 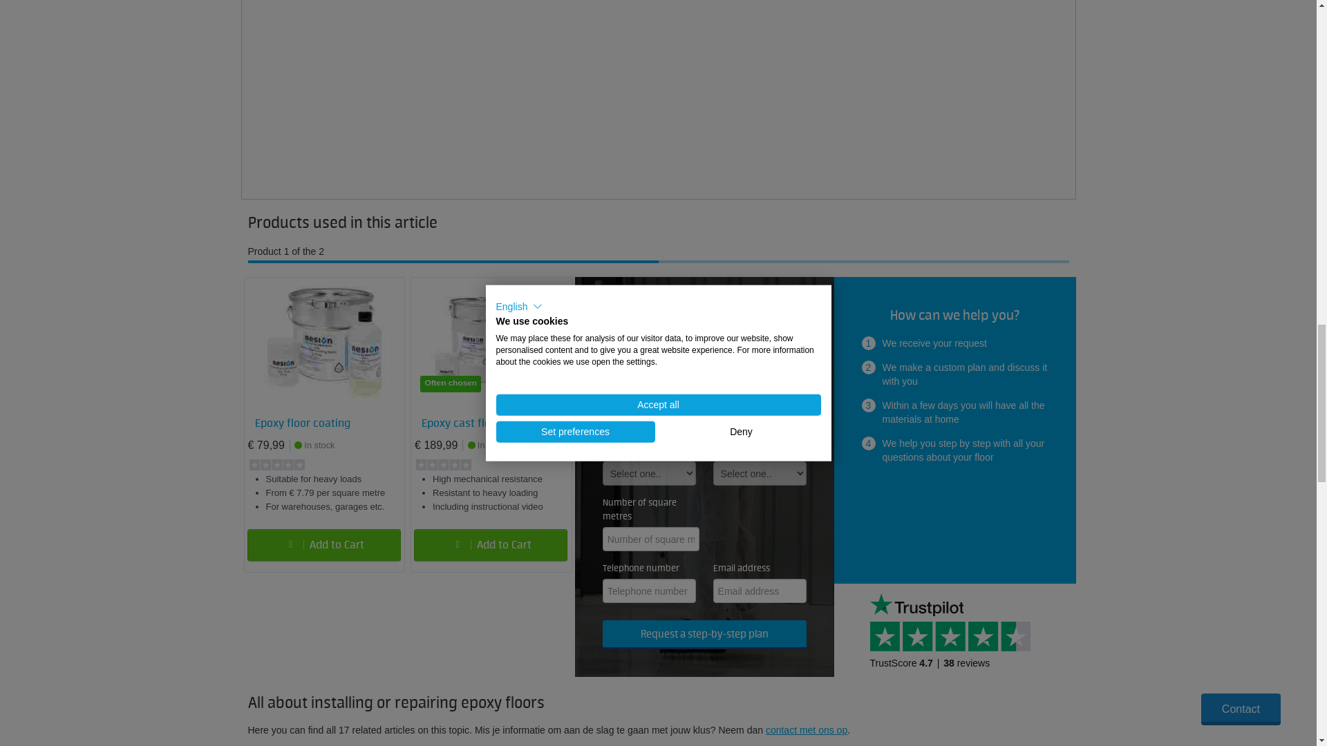 What do you see at coordinates (954, 630) in the screenshot?
I see `Customer reviews powered by Trustpilot` at bounding box center [954, 630].